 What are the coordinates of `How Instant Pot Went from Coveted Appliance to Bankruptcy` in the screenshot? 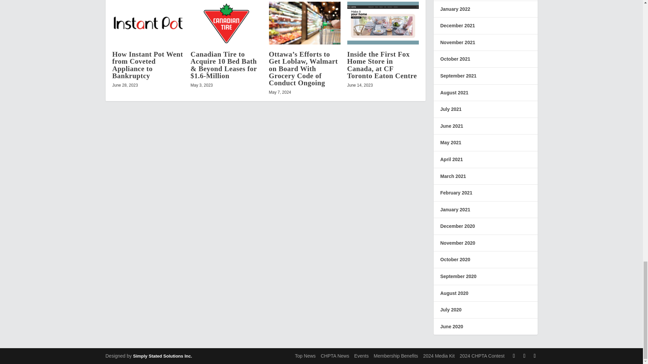 It's located at (147, 65).